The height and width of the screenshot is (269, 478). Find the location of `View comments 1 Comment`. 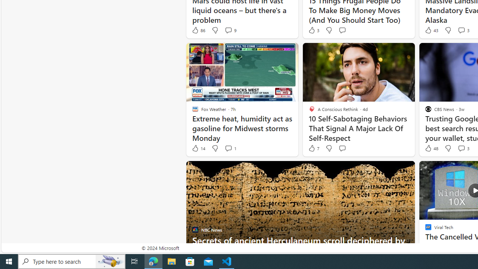

View comments 1 Comment is located at coordinates (229, 148).